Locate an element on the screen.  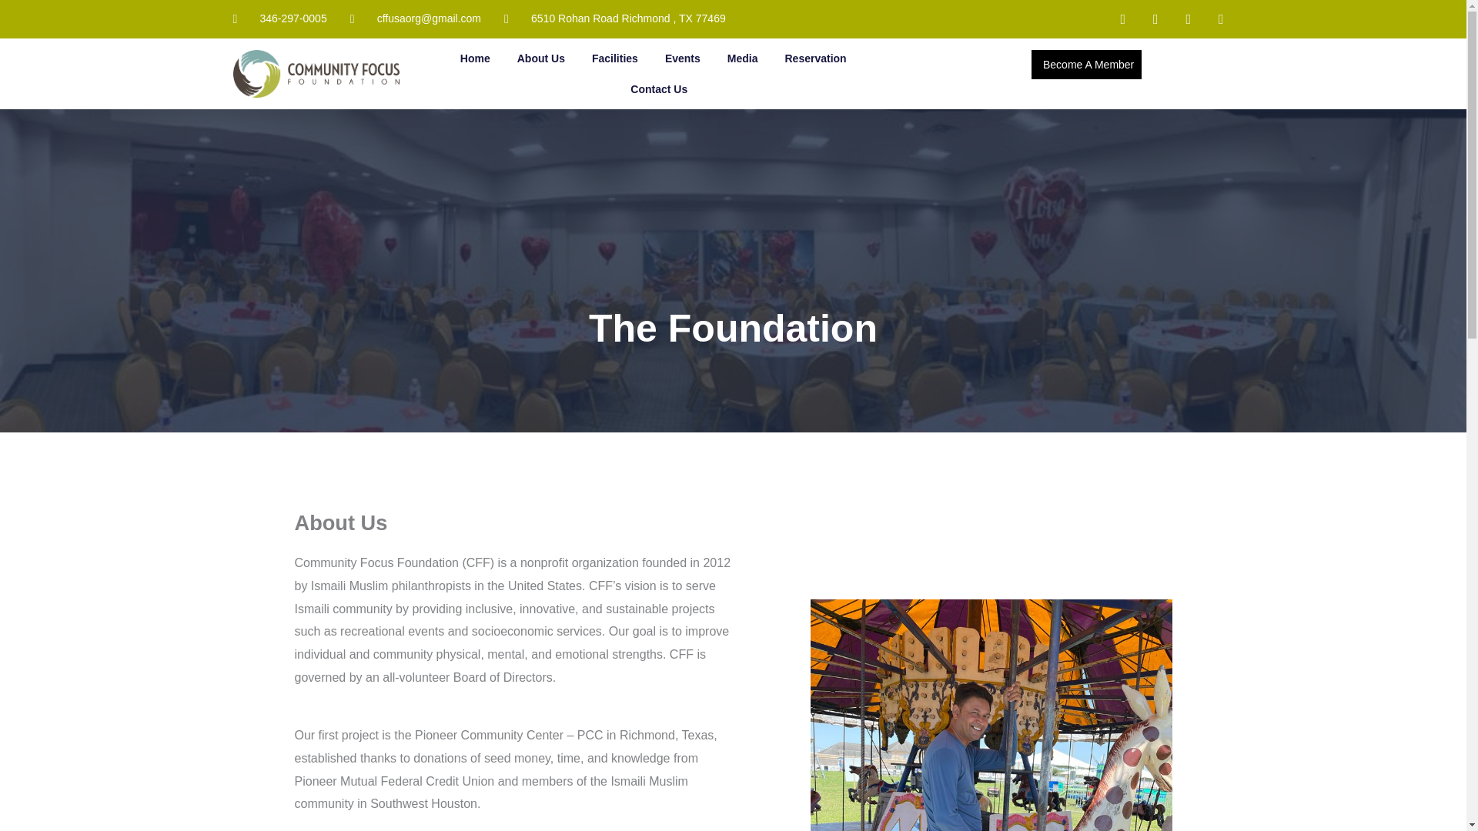
About Us is located at coordinates (541, 58).